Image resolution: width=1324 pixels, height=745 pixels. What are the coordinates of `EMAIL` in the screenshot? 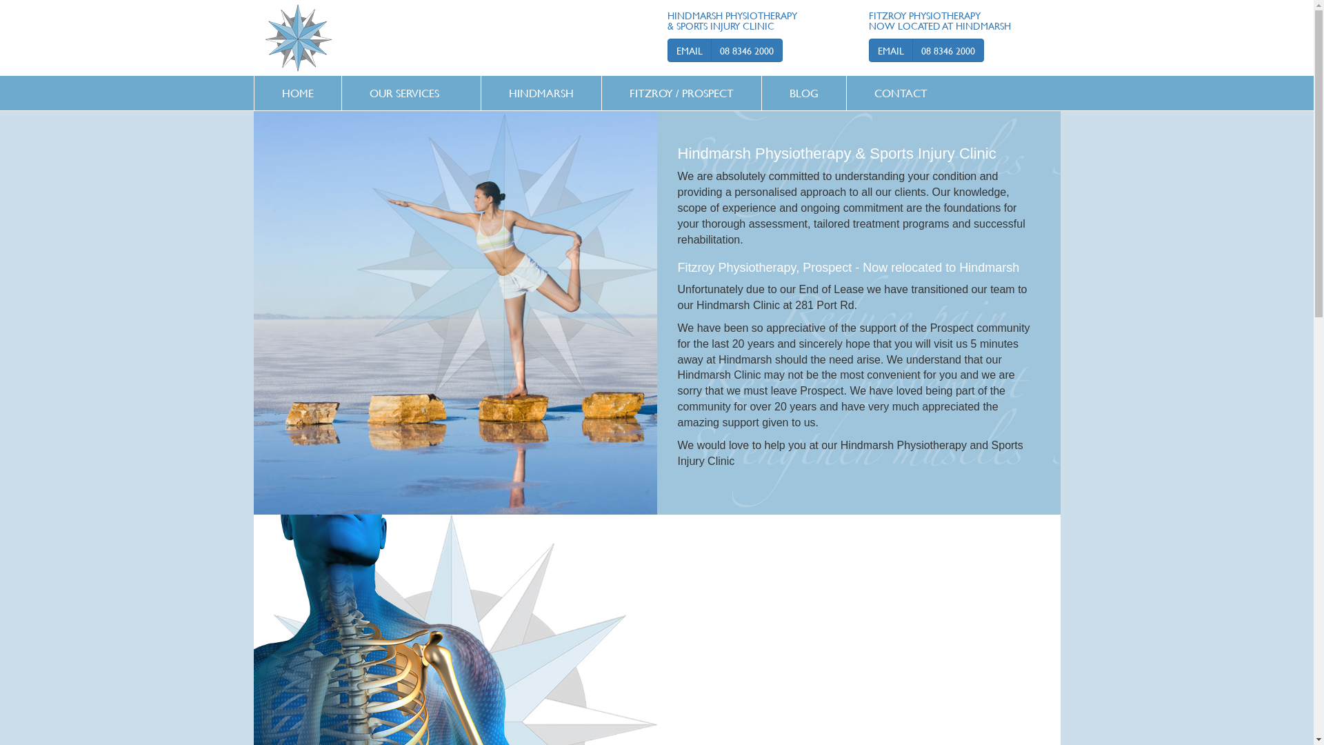 It's located at (690, 50).